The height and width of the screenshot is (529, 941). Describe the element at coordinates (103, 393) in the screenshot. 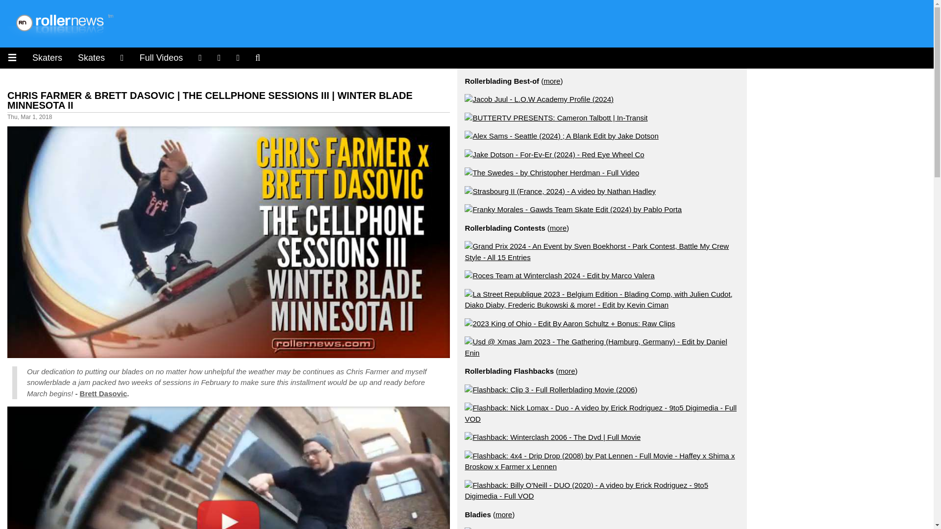

I see `Brett Dasovic` at that location.